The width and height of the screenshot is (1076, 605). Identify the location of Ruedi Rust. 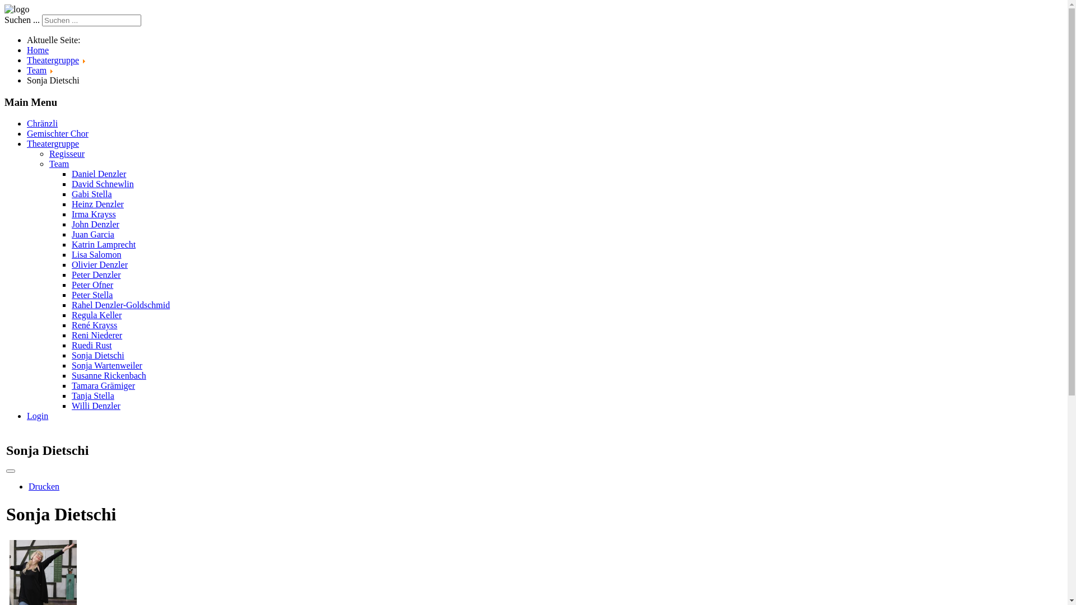
(92, 345).